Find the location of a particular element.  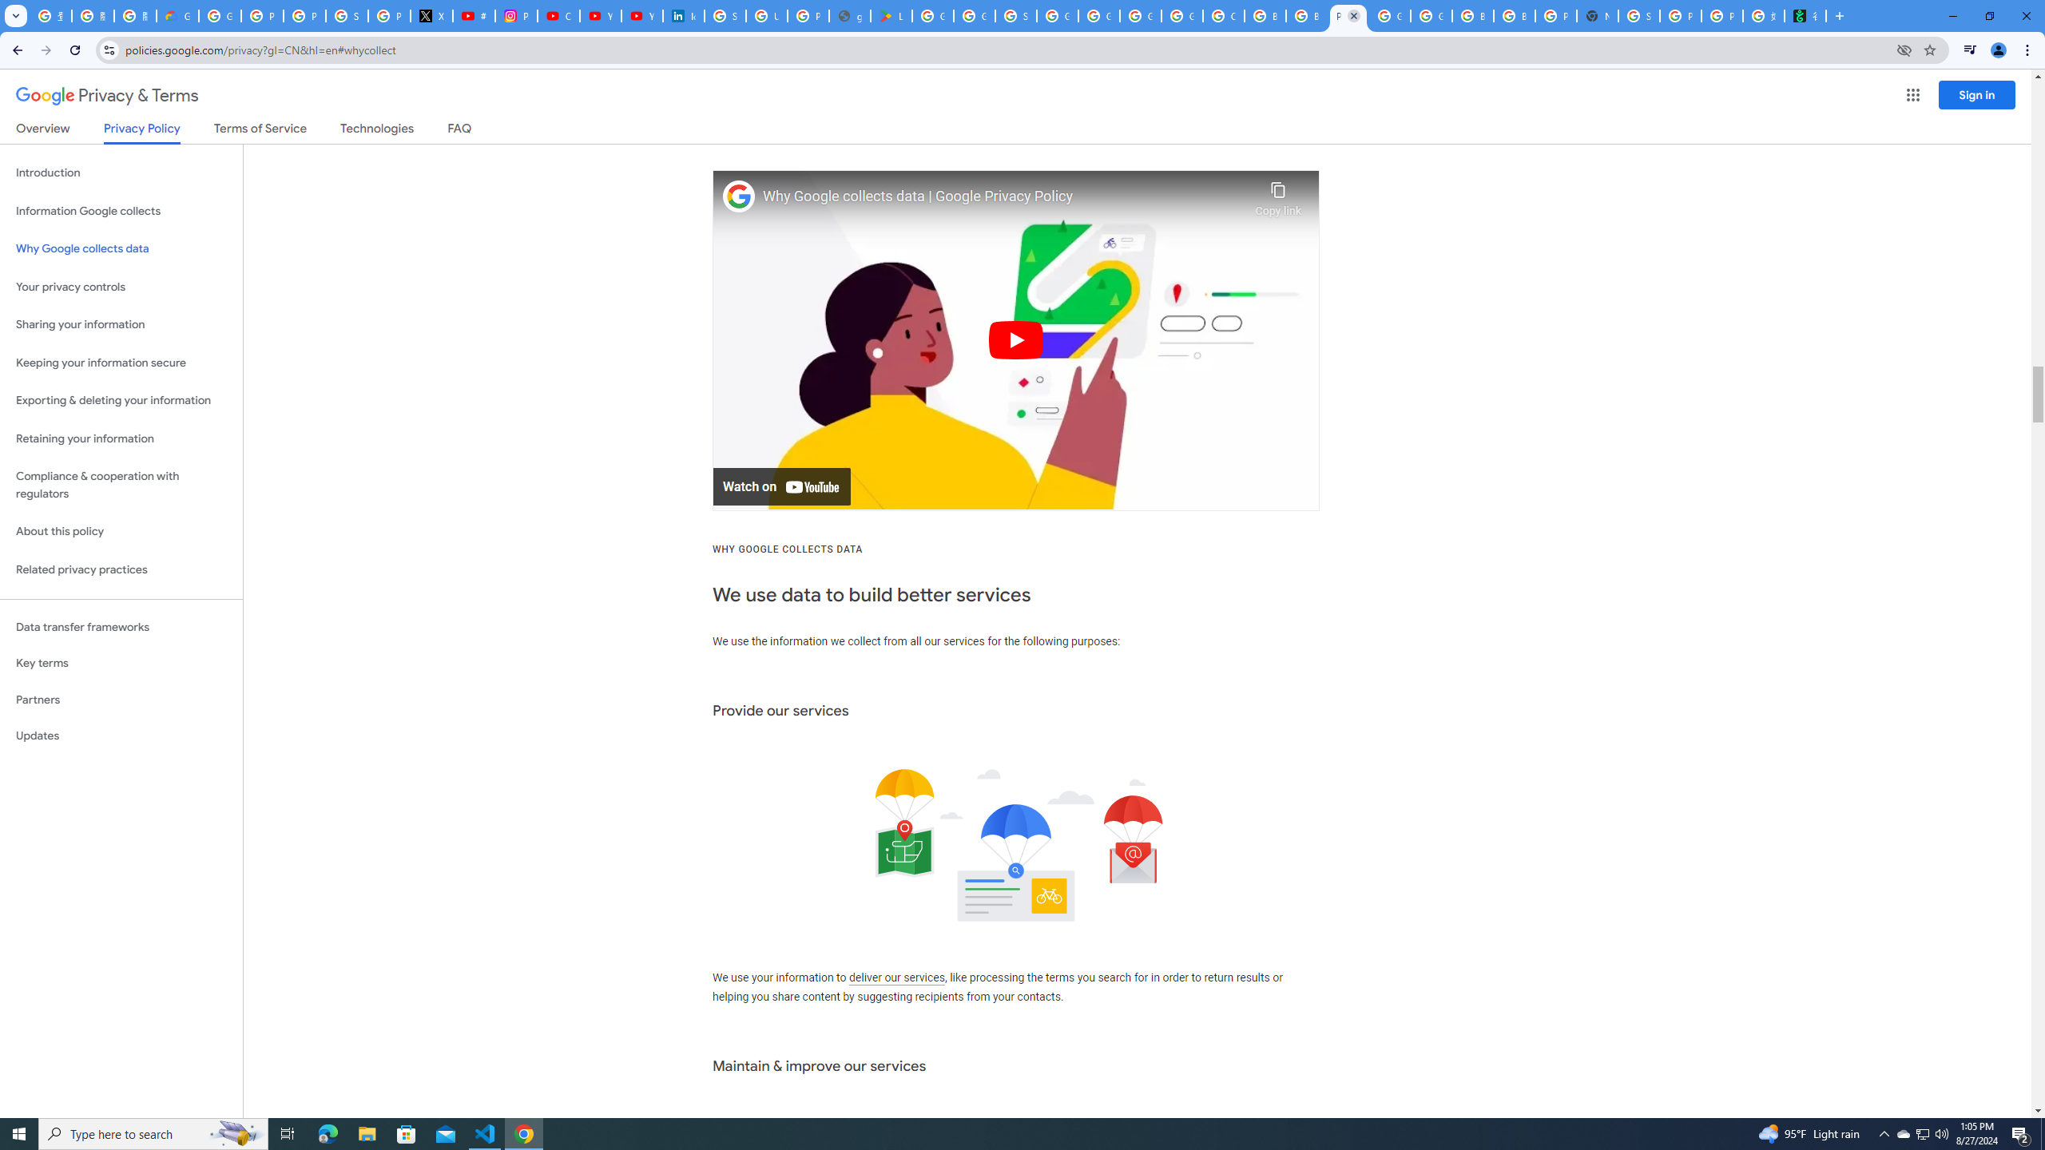

#nbabasketballhighlights - YouTube is located at coordinates (475, 16).